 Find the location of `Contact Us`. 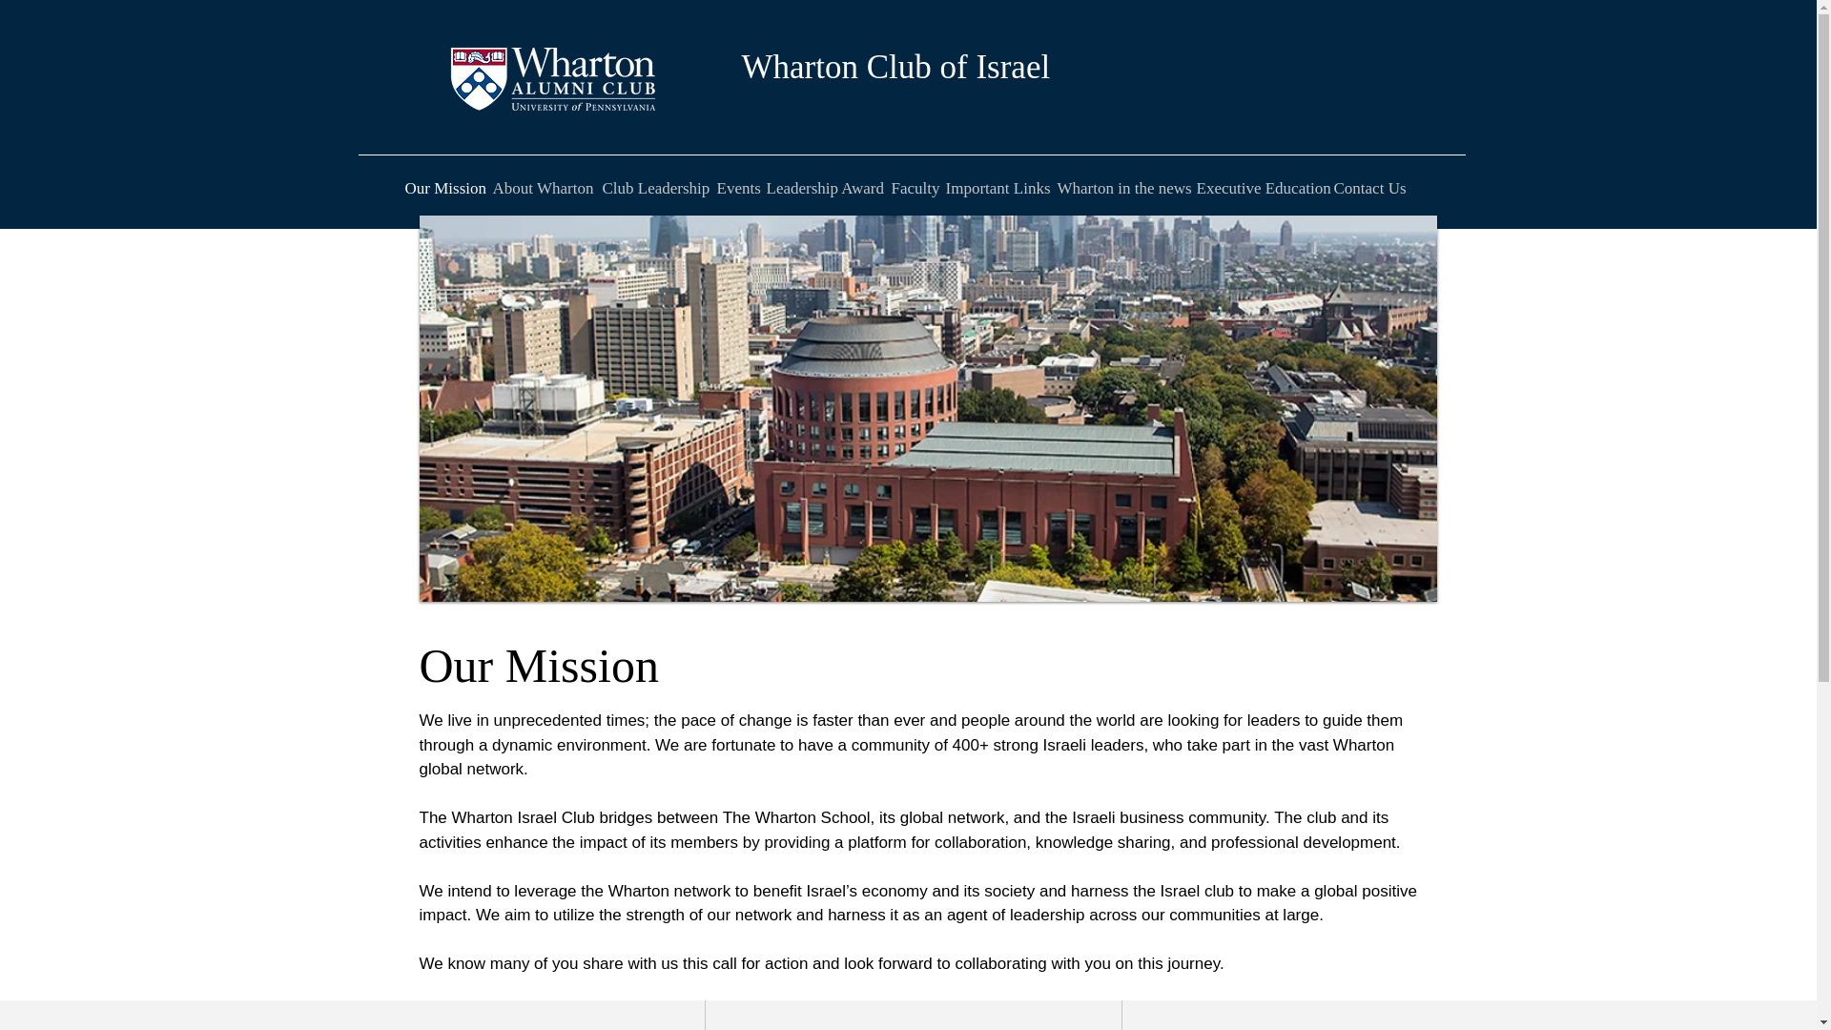

Contact Us is located at coordinates (1368, 188).